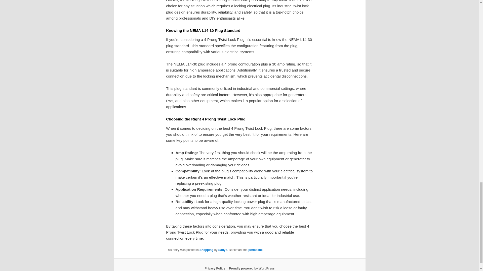 The height and width of the screenshot is (271, 483). Describe the element at coordinates (222, 250) in the screenshot. I see `Sadye` at that location.